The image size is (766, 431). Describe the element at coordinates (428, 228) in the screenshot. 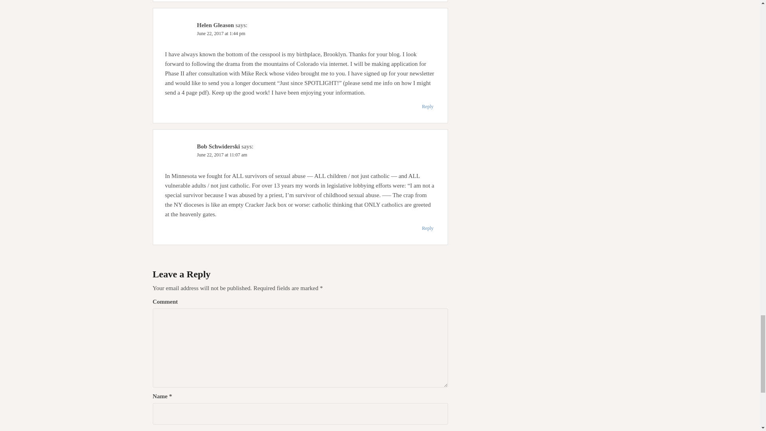

I see `Reply` at that location.